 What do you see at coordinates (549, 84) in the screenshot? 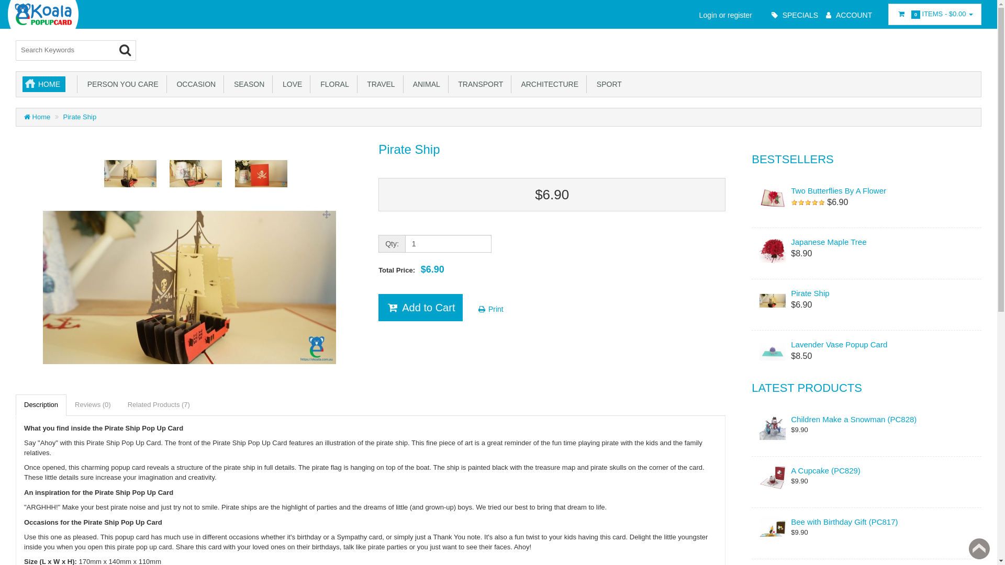
I see `  ARCHITECTURE` at bounding box center [549, 84].